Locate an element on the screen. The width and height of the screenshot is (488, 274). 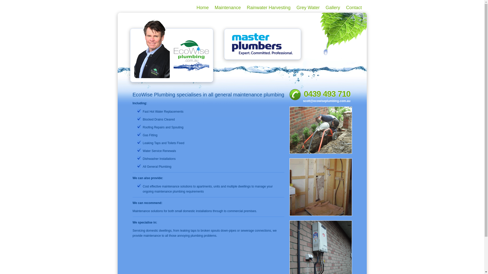
scott@ecowiseplumbing.com.au is located at coordinates (320, 101).